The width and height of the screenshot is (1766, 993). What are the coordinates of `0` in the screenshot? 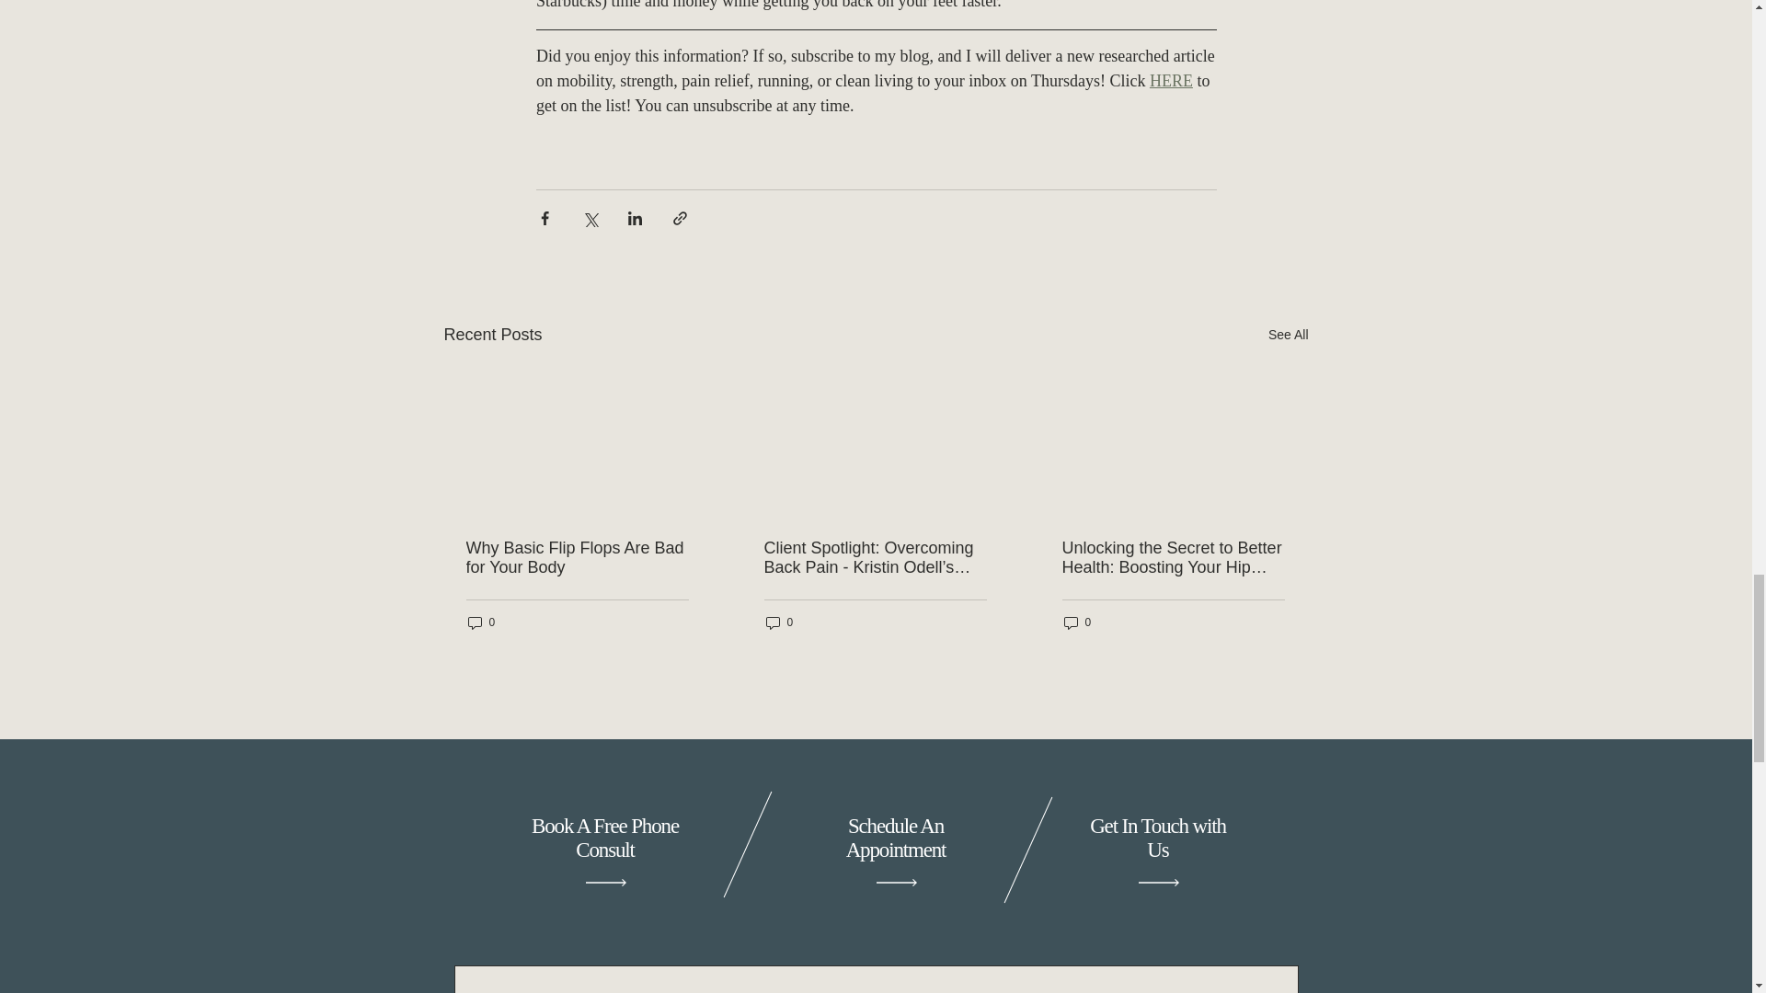 It's located at (1076, 622).